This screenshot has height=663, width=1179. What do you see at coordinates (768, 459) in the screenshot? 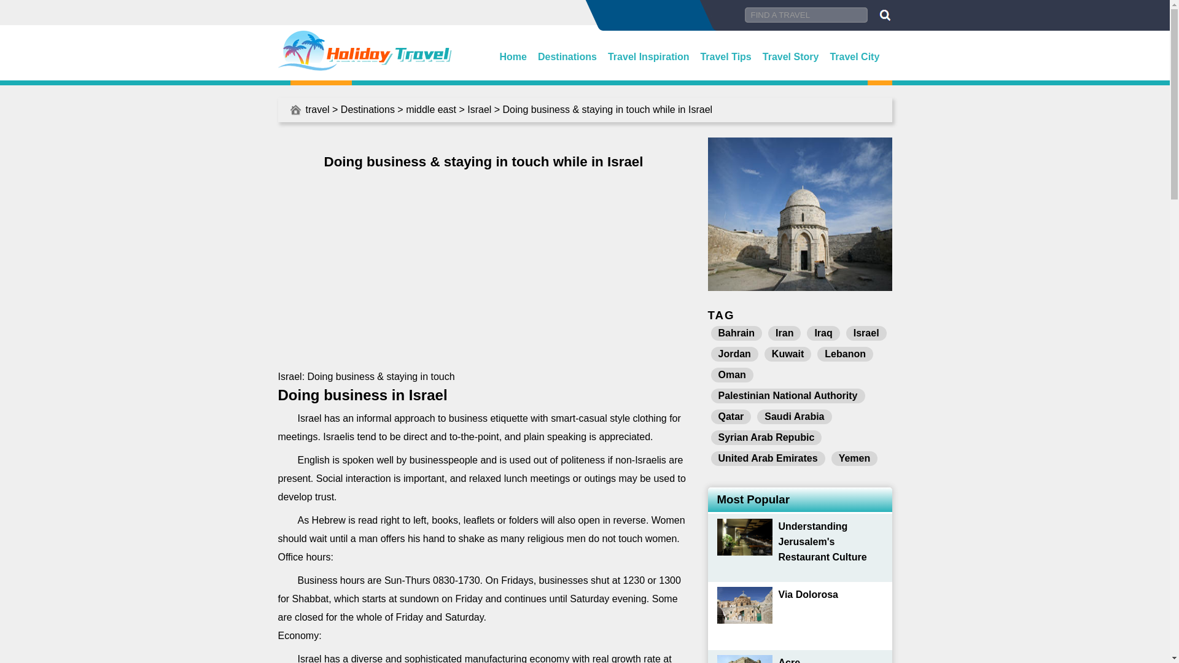
I see `United Arab Emirates` at bounding box center [768, 459].